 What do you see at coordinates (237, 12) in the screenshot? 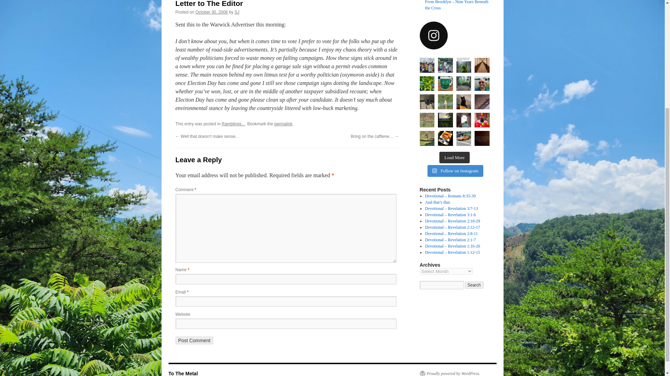
I see `View all posts by SJ` at bounding box center [237, 12].